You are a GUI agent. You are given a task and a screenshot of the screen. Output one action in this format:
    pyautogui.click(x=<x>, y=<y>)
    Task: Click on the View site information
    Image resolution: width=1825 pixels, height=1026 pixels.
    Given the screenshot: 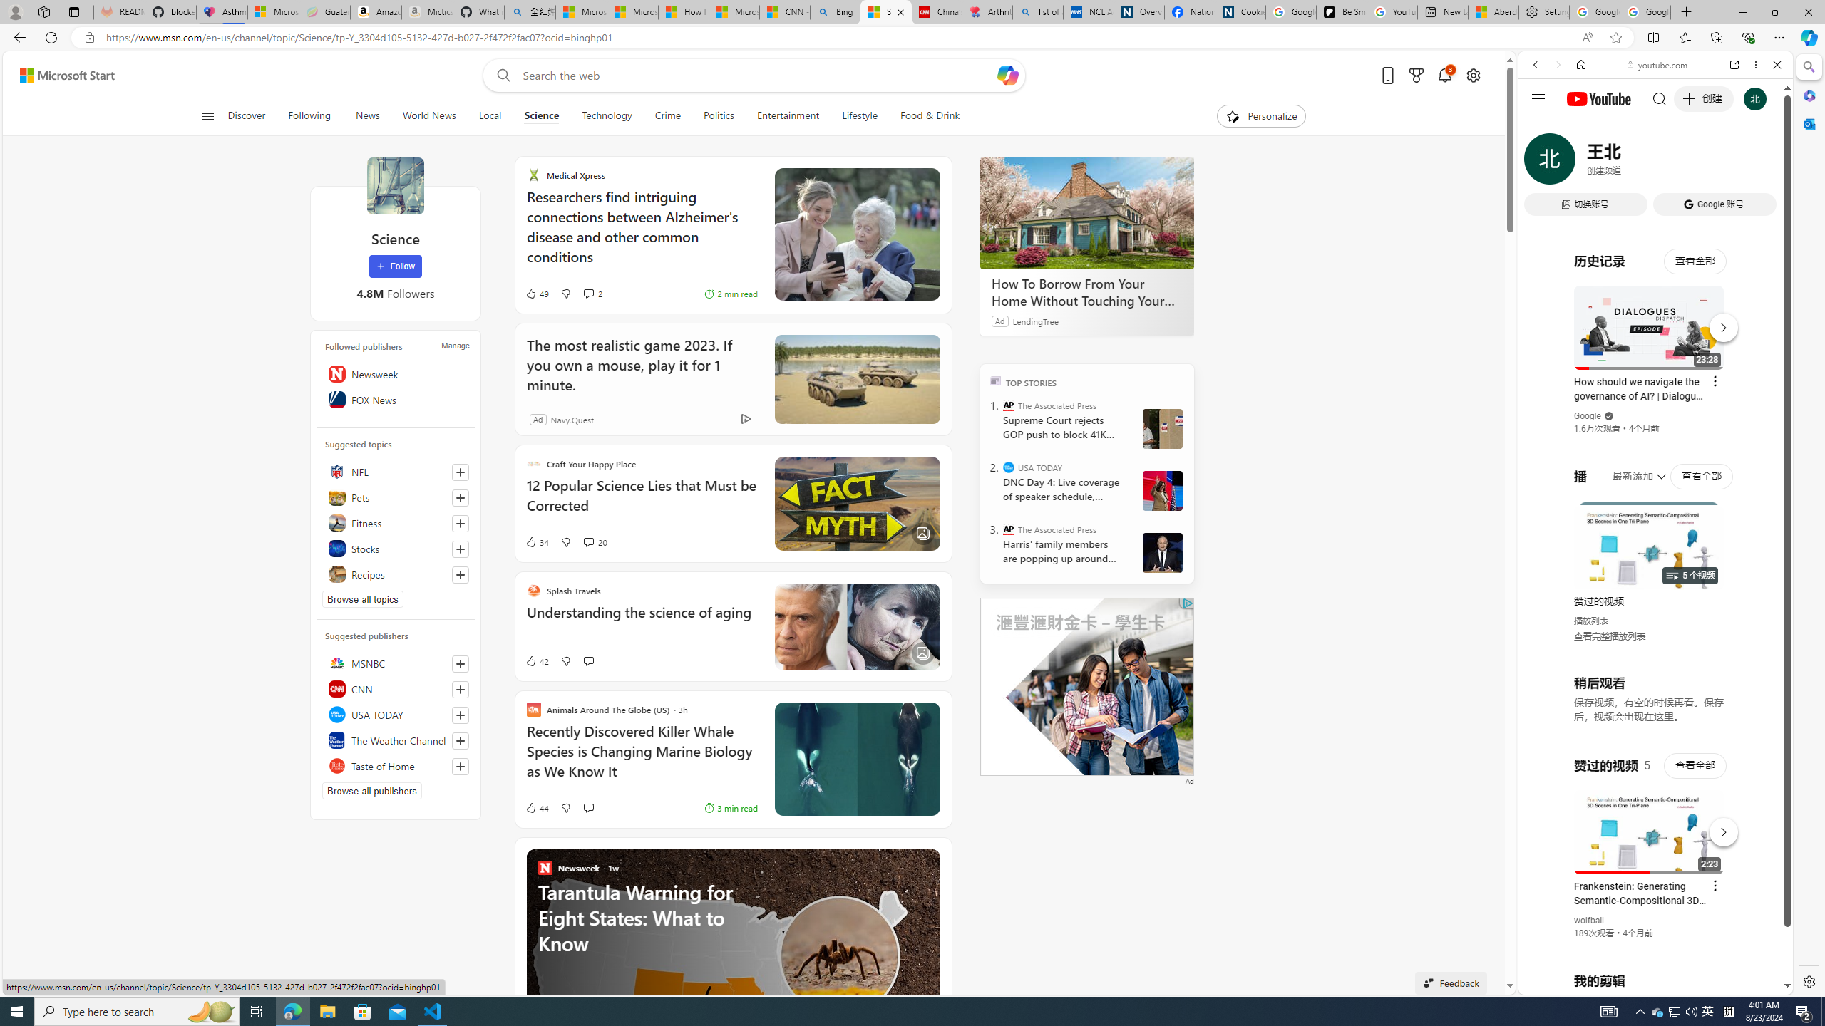 What is the action you would take?
    pyautogui.click(x=88, y=38)
    